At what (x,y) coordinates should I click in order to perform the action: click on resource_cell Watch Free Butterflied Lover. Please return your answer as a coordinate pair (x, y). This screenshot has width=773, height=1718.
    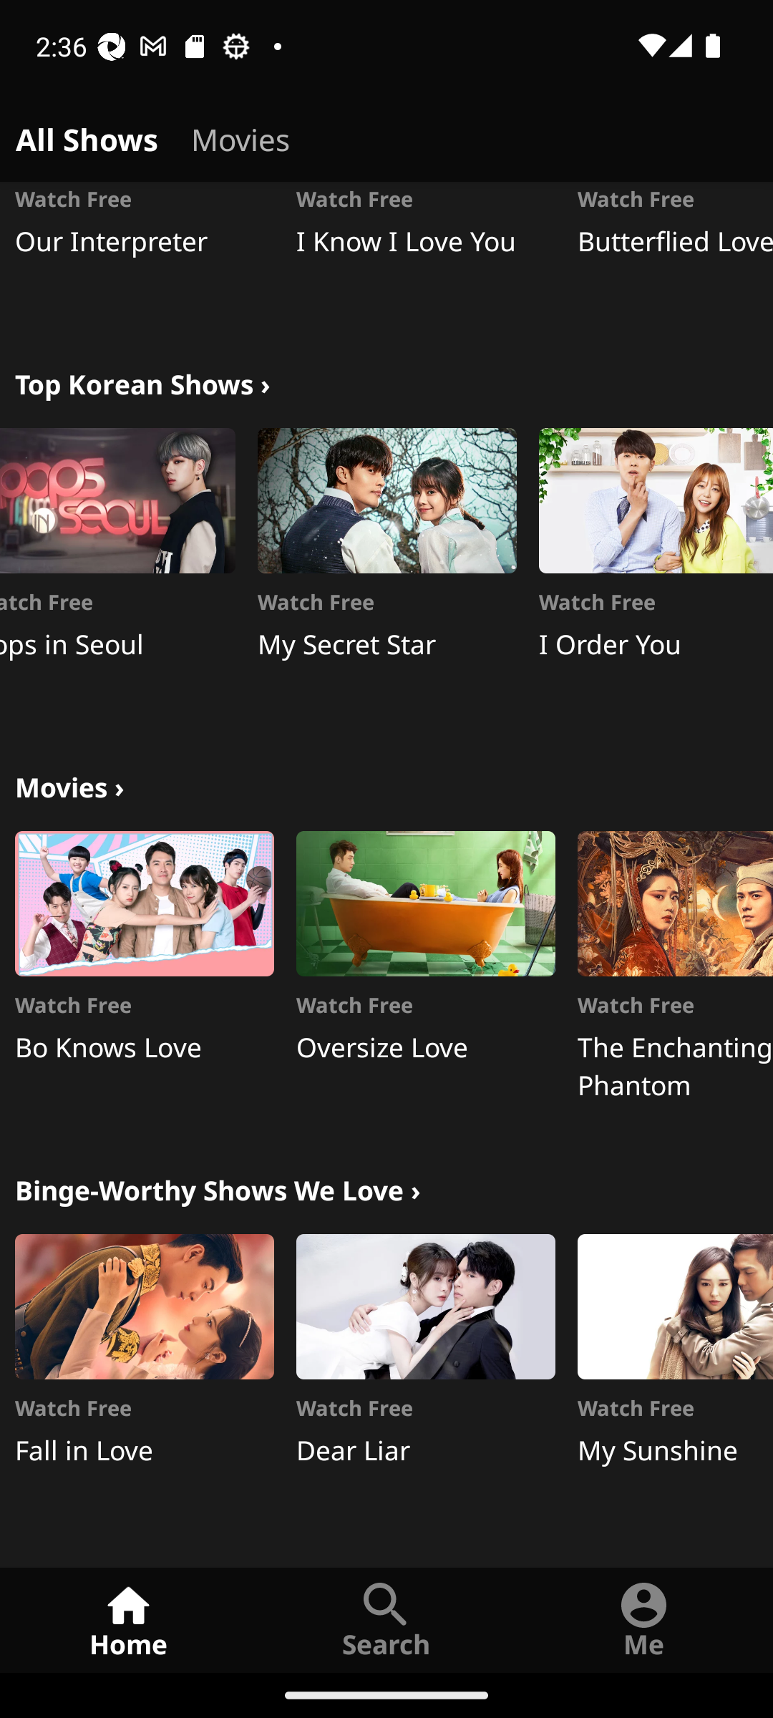
    Looking at the image, I should click on (675, 255).